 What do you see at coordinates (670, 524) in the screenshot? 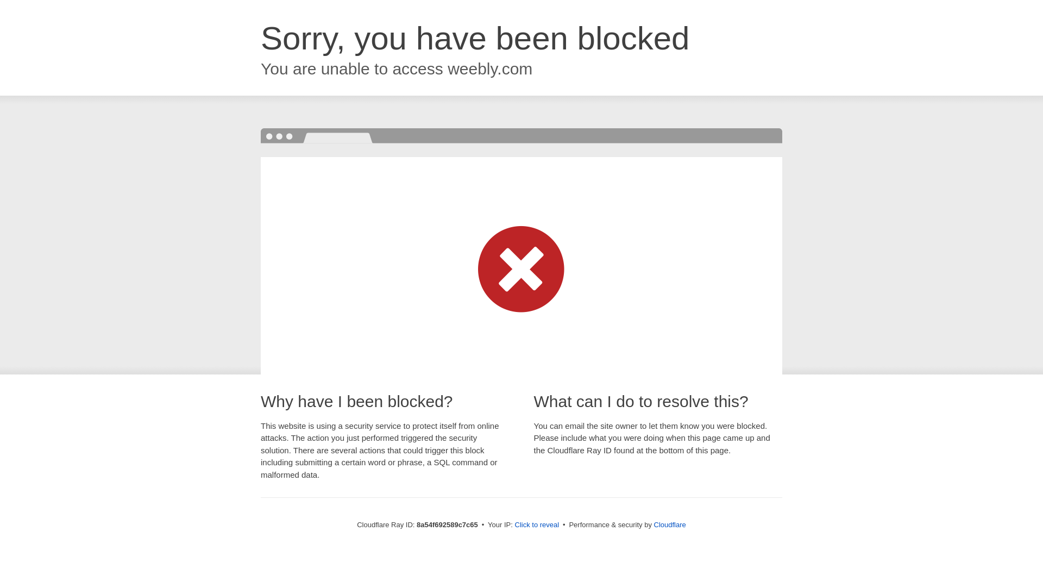
I see `Cloudflare` at bounding box center [670, 524].